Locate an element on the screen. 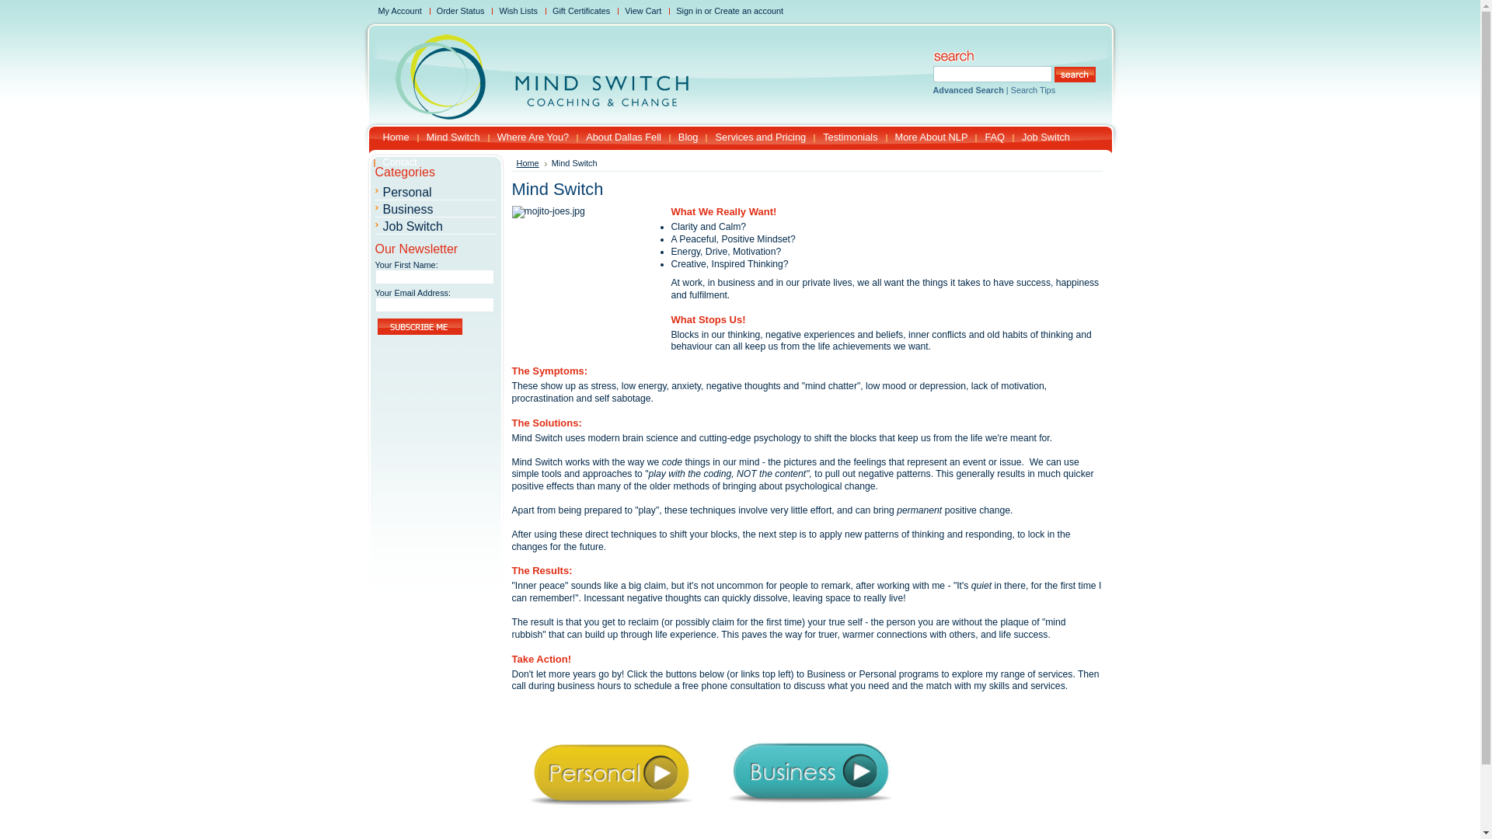 The width and height of the screenshot is (1492, 839). Blog is located at coordinates (684, 138).